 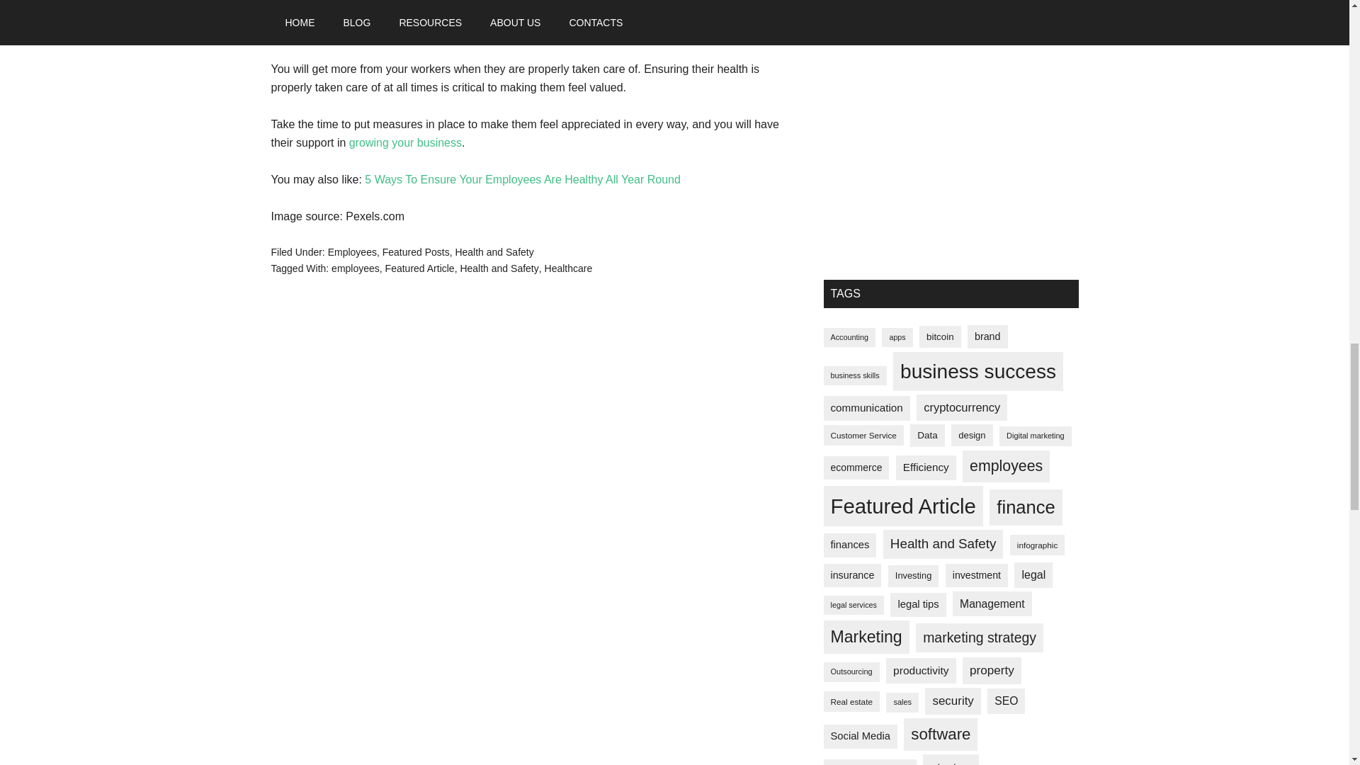 What do you see at coordinates (356, 268) in the screenshot?
I see `employees` at bounding box center [356, 268].